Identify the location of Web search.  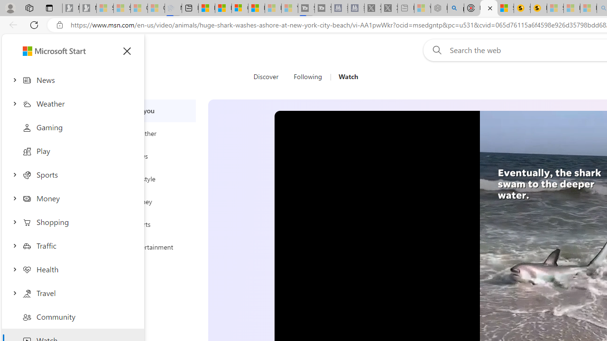
(435, 50).